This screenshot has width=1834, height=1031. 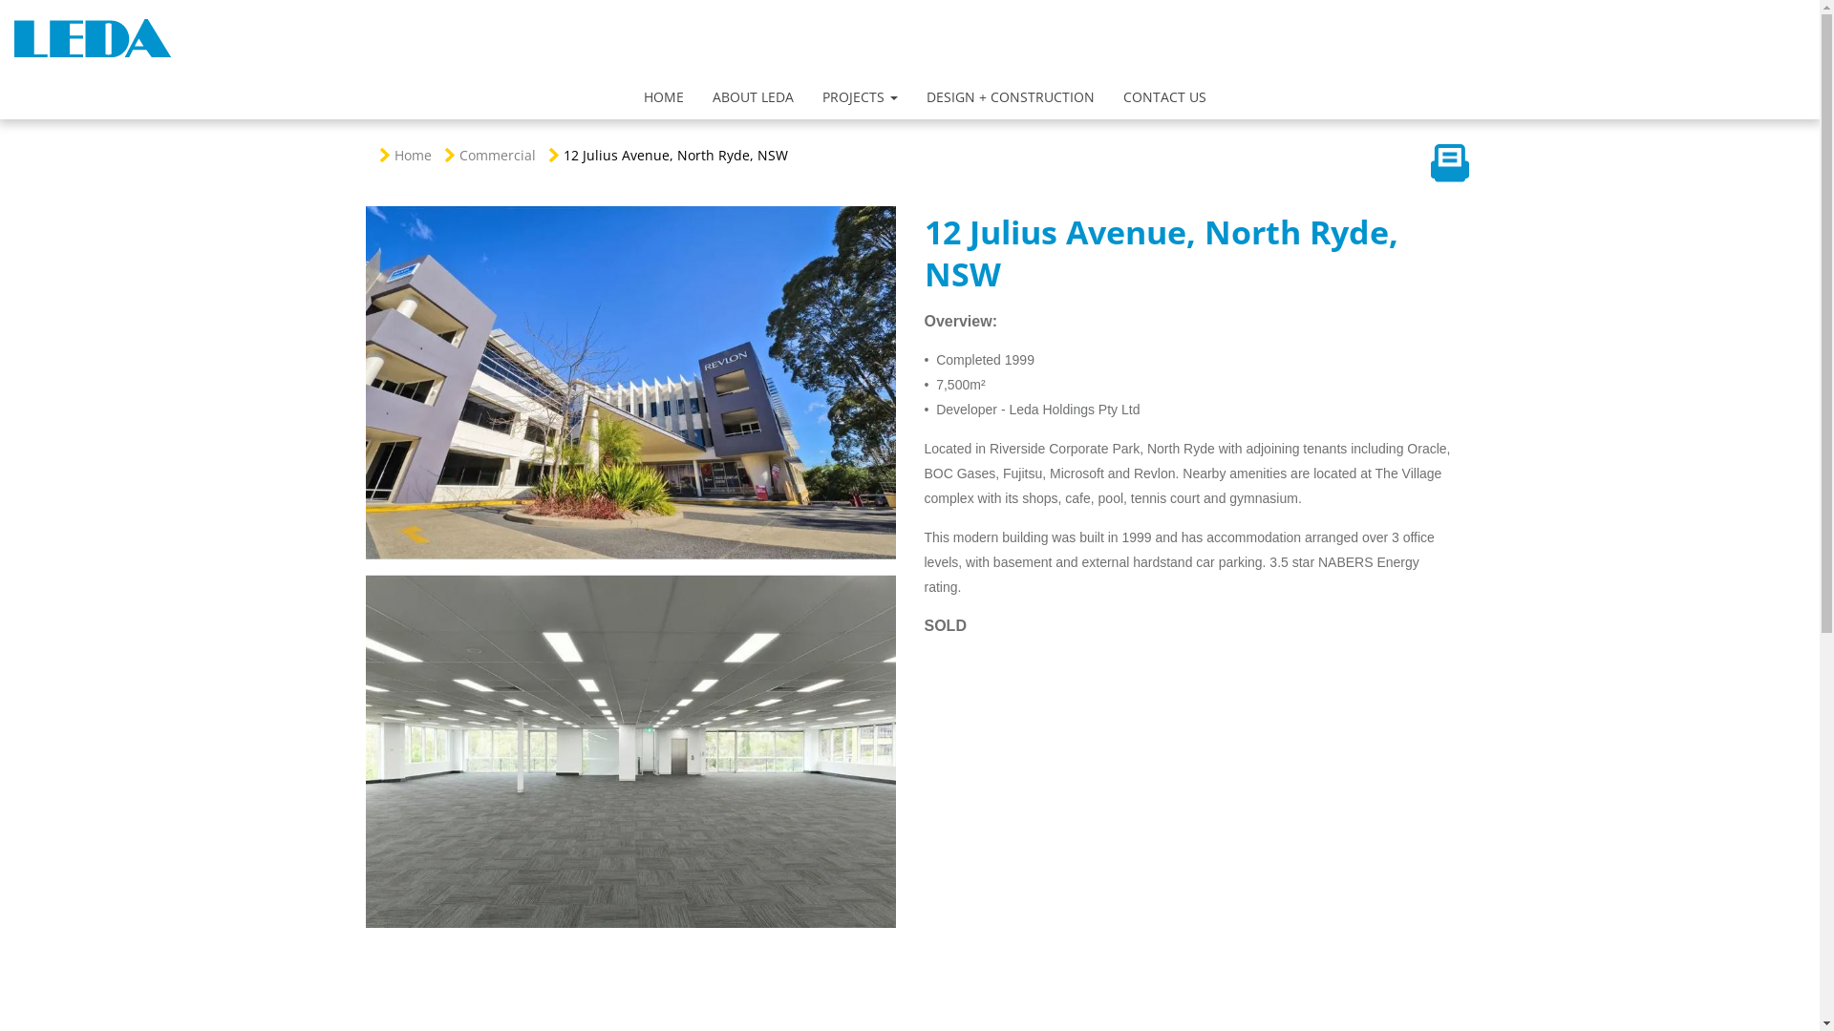 I want to click on 12 Julius Avenue, North Ryde, NSW, so click(x=676, y=155).